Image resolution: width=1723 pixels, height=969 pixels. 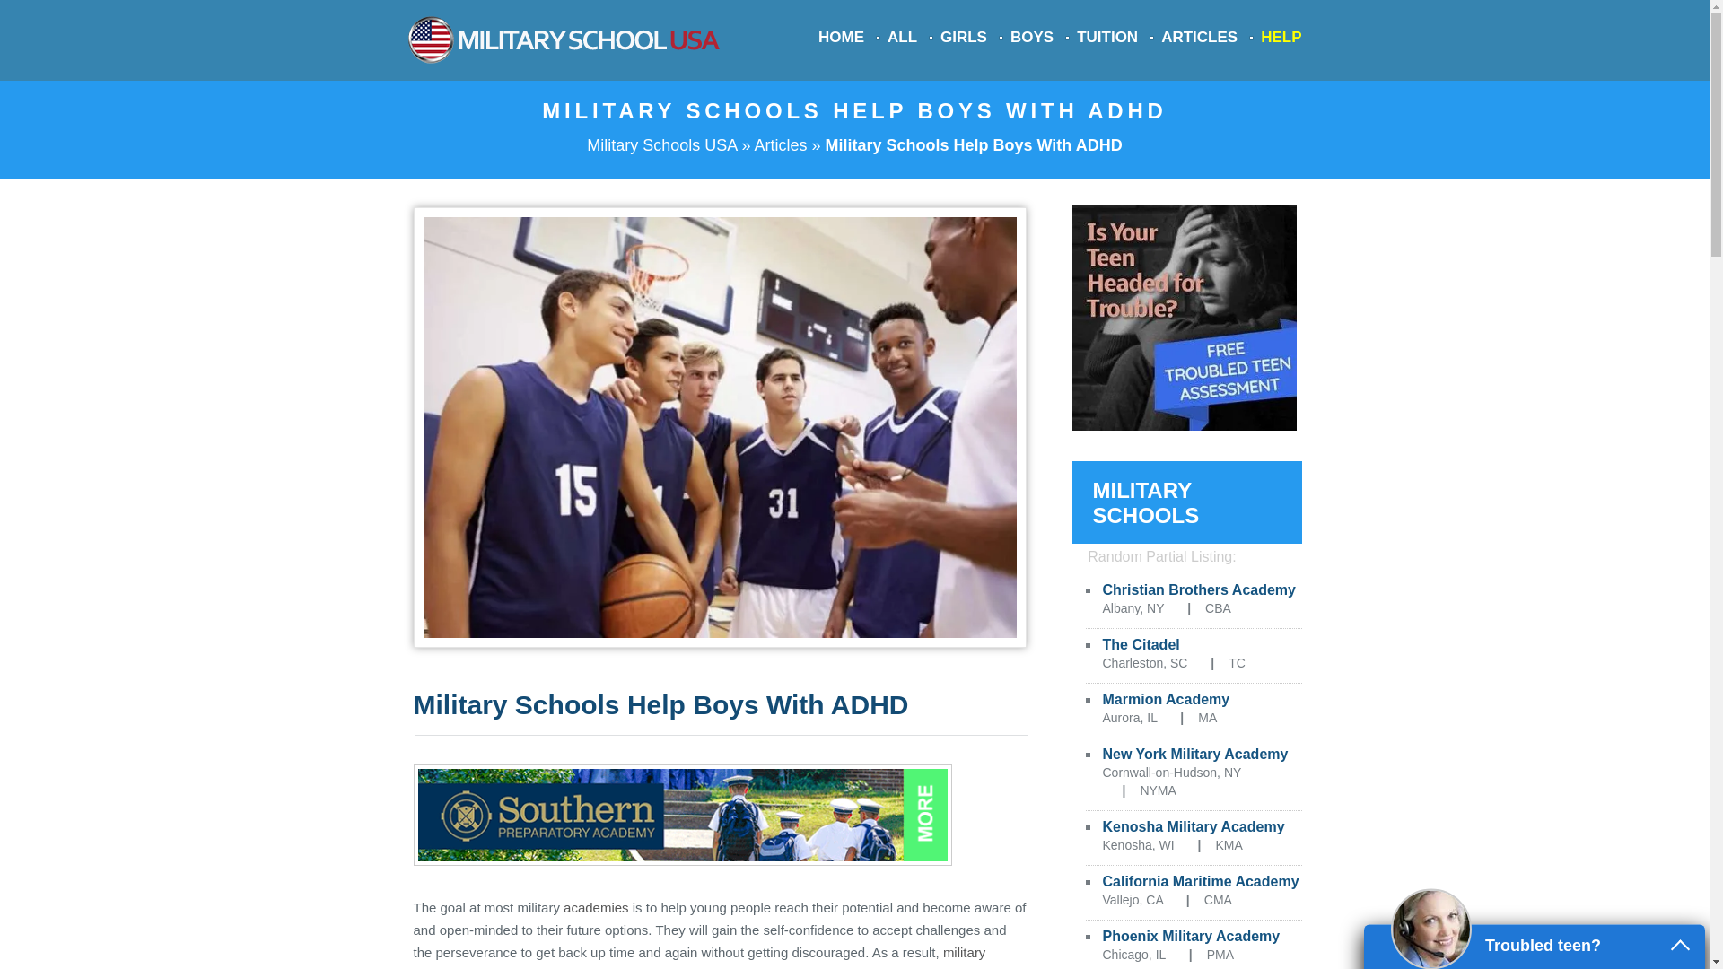 What do you see at coordinates (1281, 37) in the screenshot?
I see `HELP` at bounding box center [1281, 37].